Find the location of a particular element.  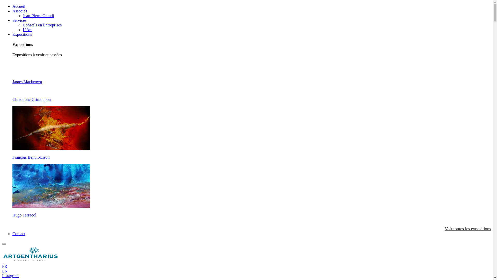

EN is located at coordinates (5, 271).